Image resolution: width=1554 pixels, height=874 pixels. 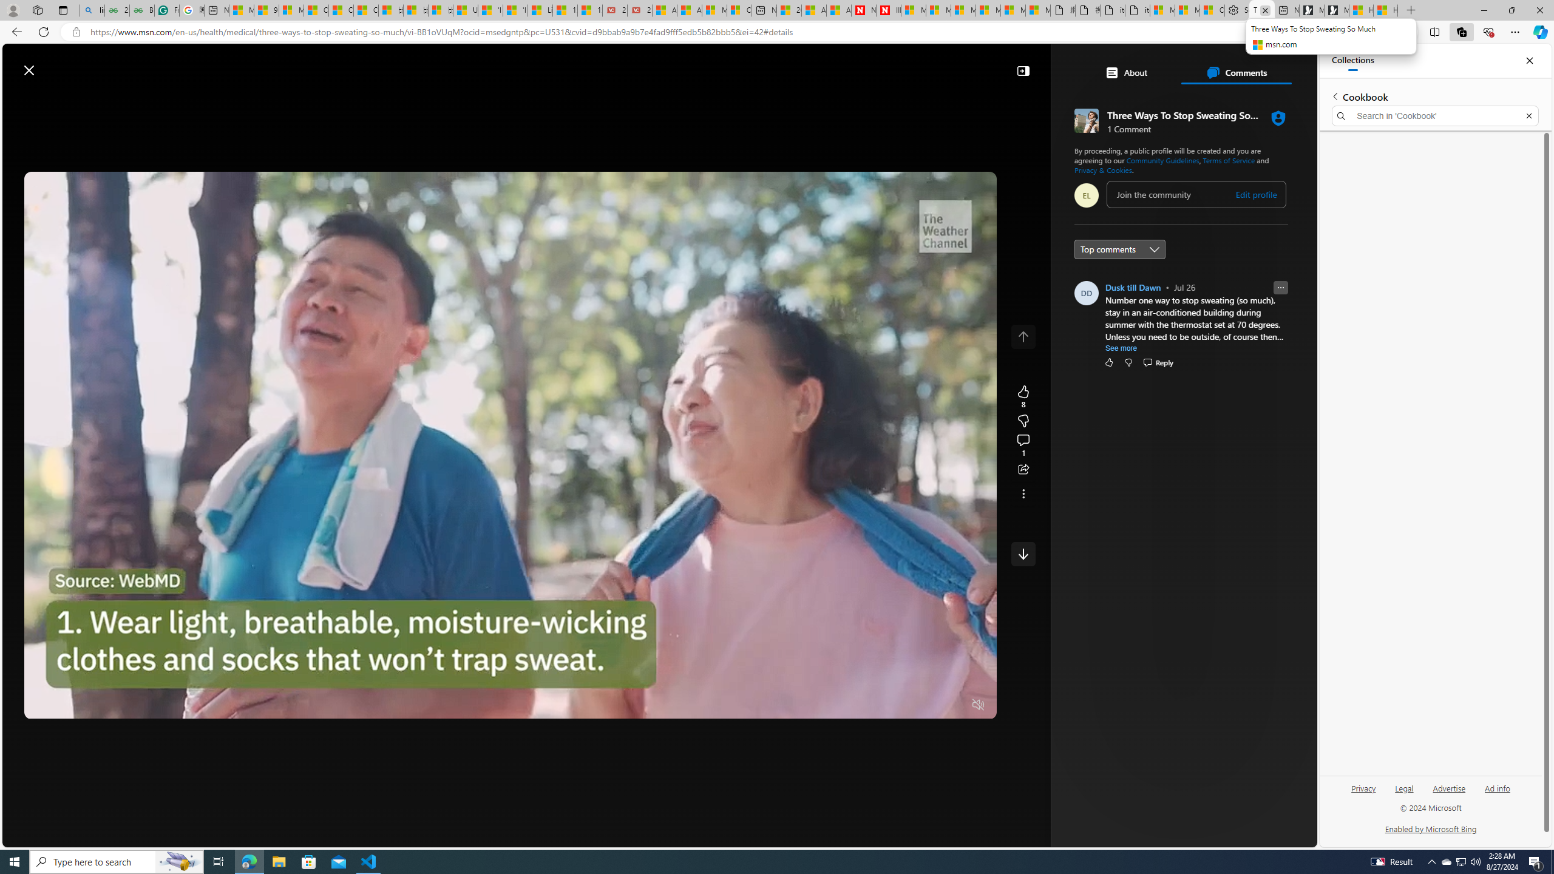 What do you see at coordinates (1281, 288) in the screenshot?
I see `Report comment` at bounding box center [1281, 288].